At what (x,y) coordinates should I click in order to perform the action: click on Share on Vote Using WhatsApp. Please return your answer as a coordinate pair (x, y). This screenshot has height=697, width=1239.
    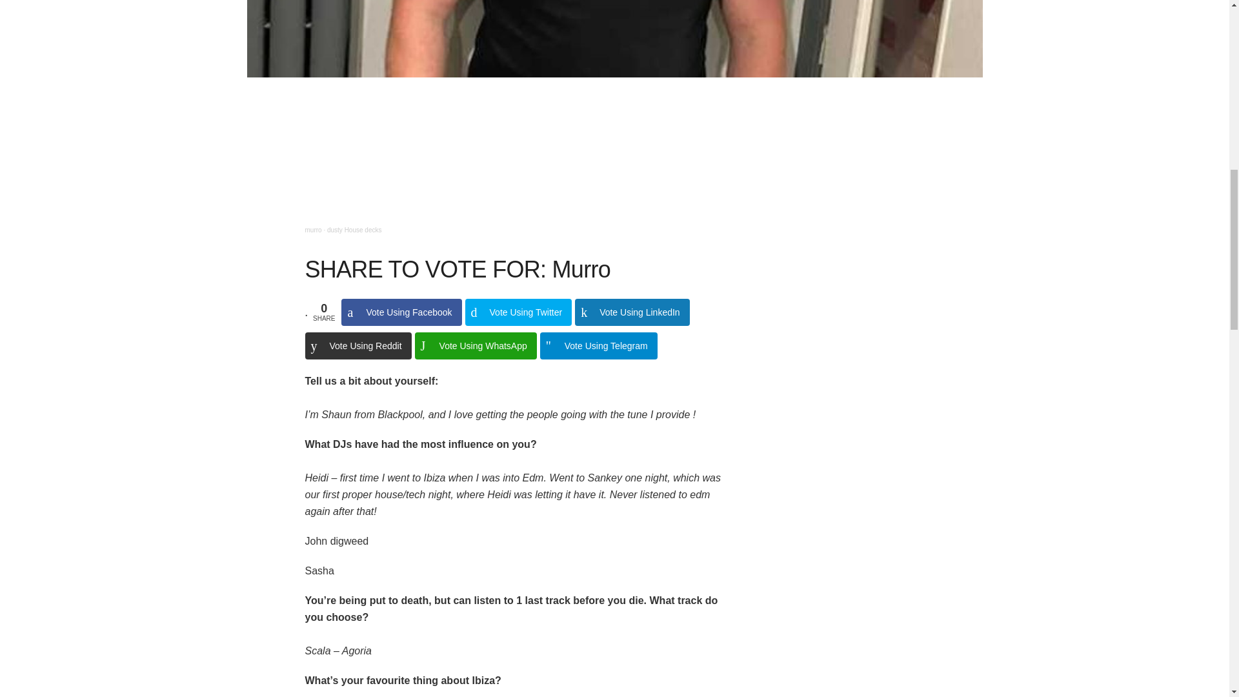
    Looking at the image, I should click on (476, 346).